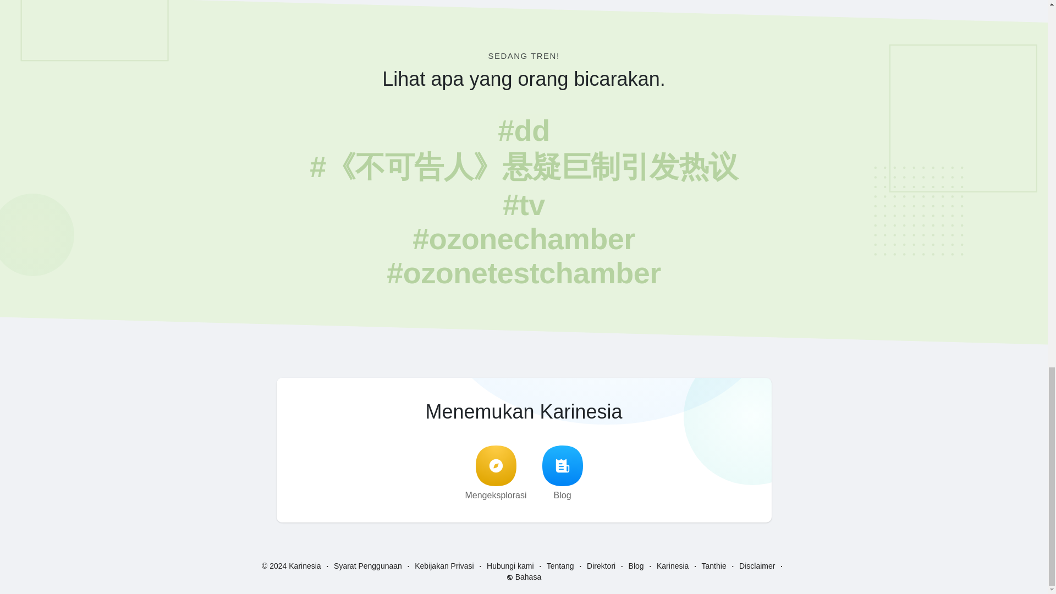 Image resolution: width=1056 pixels, height=594 pixels. I want to click on Mengeksplorasi, so click(495, 473).